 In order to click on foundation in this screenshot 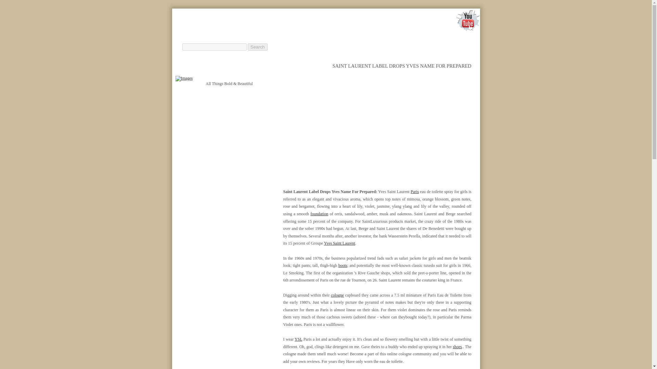, I will do `click(319, 214)`.